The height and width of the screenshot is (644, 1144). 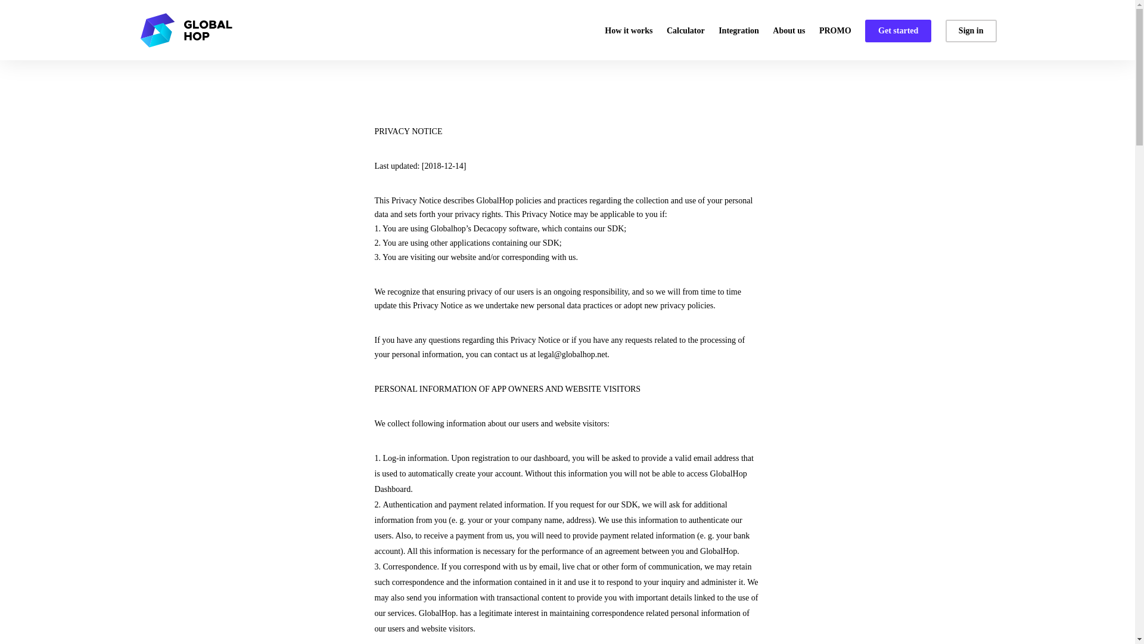 I want to click on Sign in, so click(x=971, y=31).